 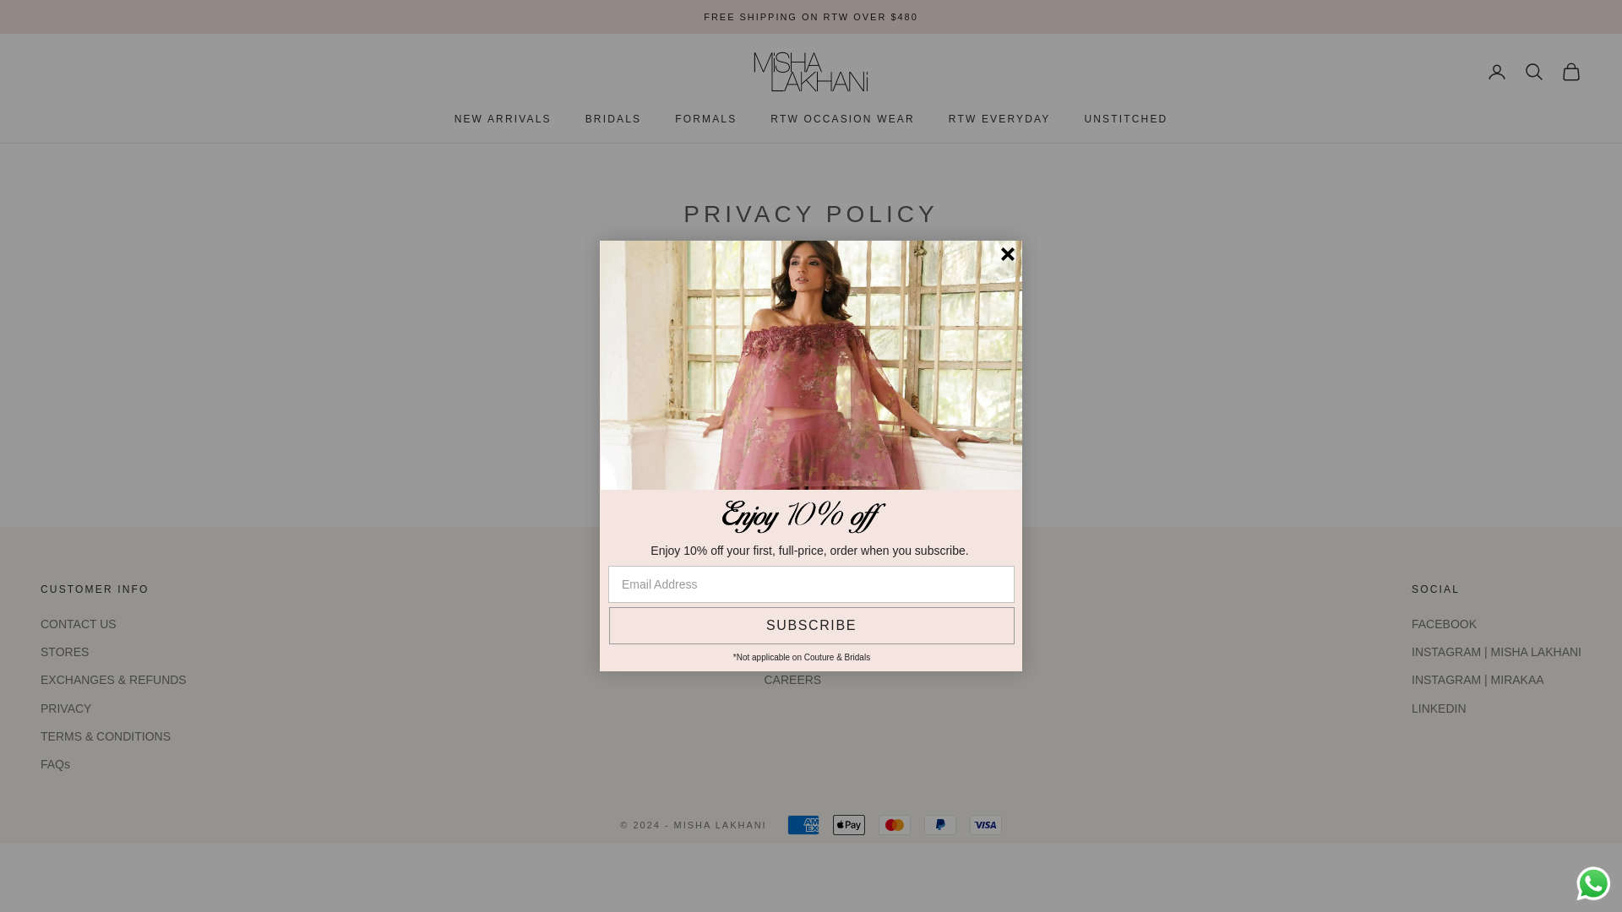 What do you see at coordinates (811, 625) in the screenshot?
I see `Subscribe` at bounding box center [811, 625].